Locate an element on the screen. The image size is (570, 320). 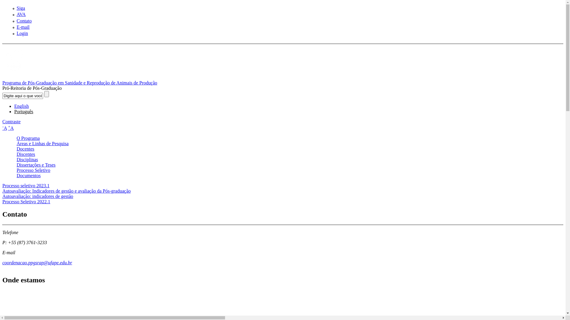
coordenacao.ppgsrap@ufape.edu.br is located at coordinates (37, 263).